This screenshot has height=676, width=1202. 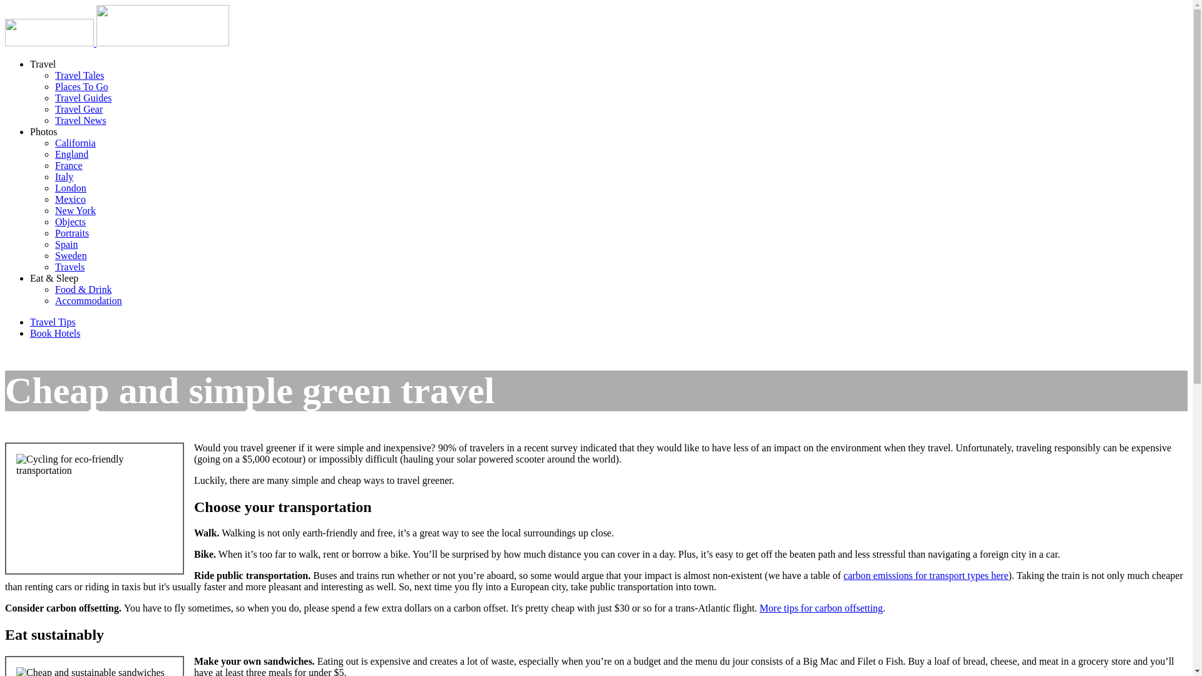 I want to click on England, so click(x=71, y=154).